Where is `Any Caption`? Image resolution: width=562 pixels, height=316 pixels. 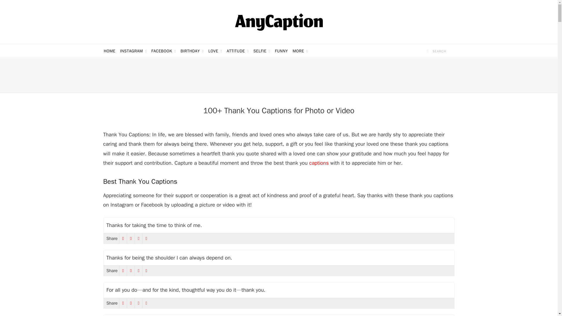 Any Caption is located at coordinates (279, 22).